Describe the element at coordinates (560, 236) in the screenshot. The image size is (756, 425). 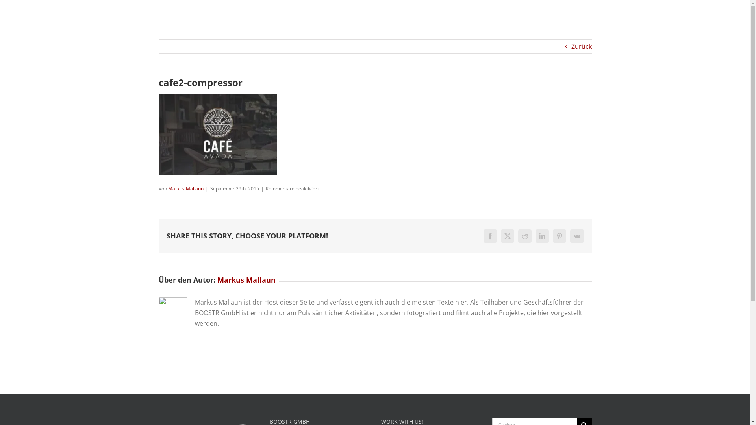
I see `Pinterest` at that location.